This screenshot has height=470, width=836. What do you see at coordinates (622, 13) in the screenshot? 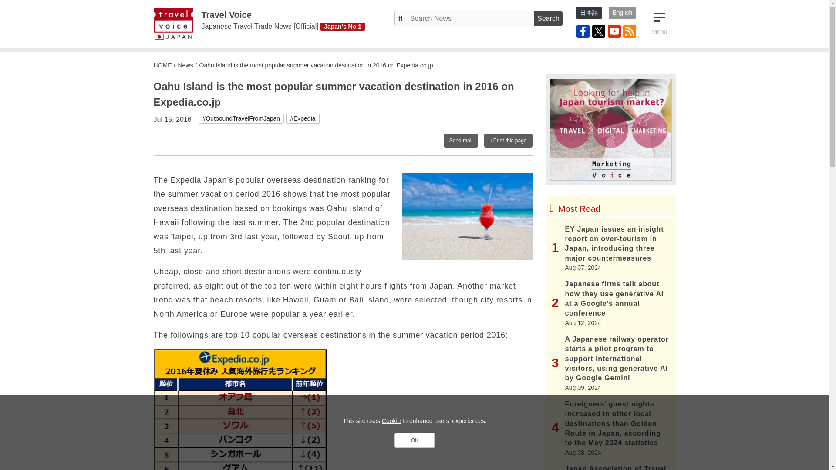
I see `English` at bounding box center [622, 13].